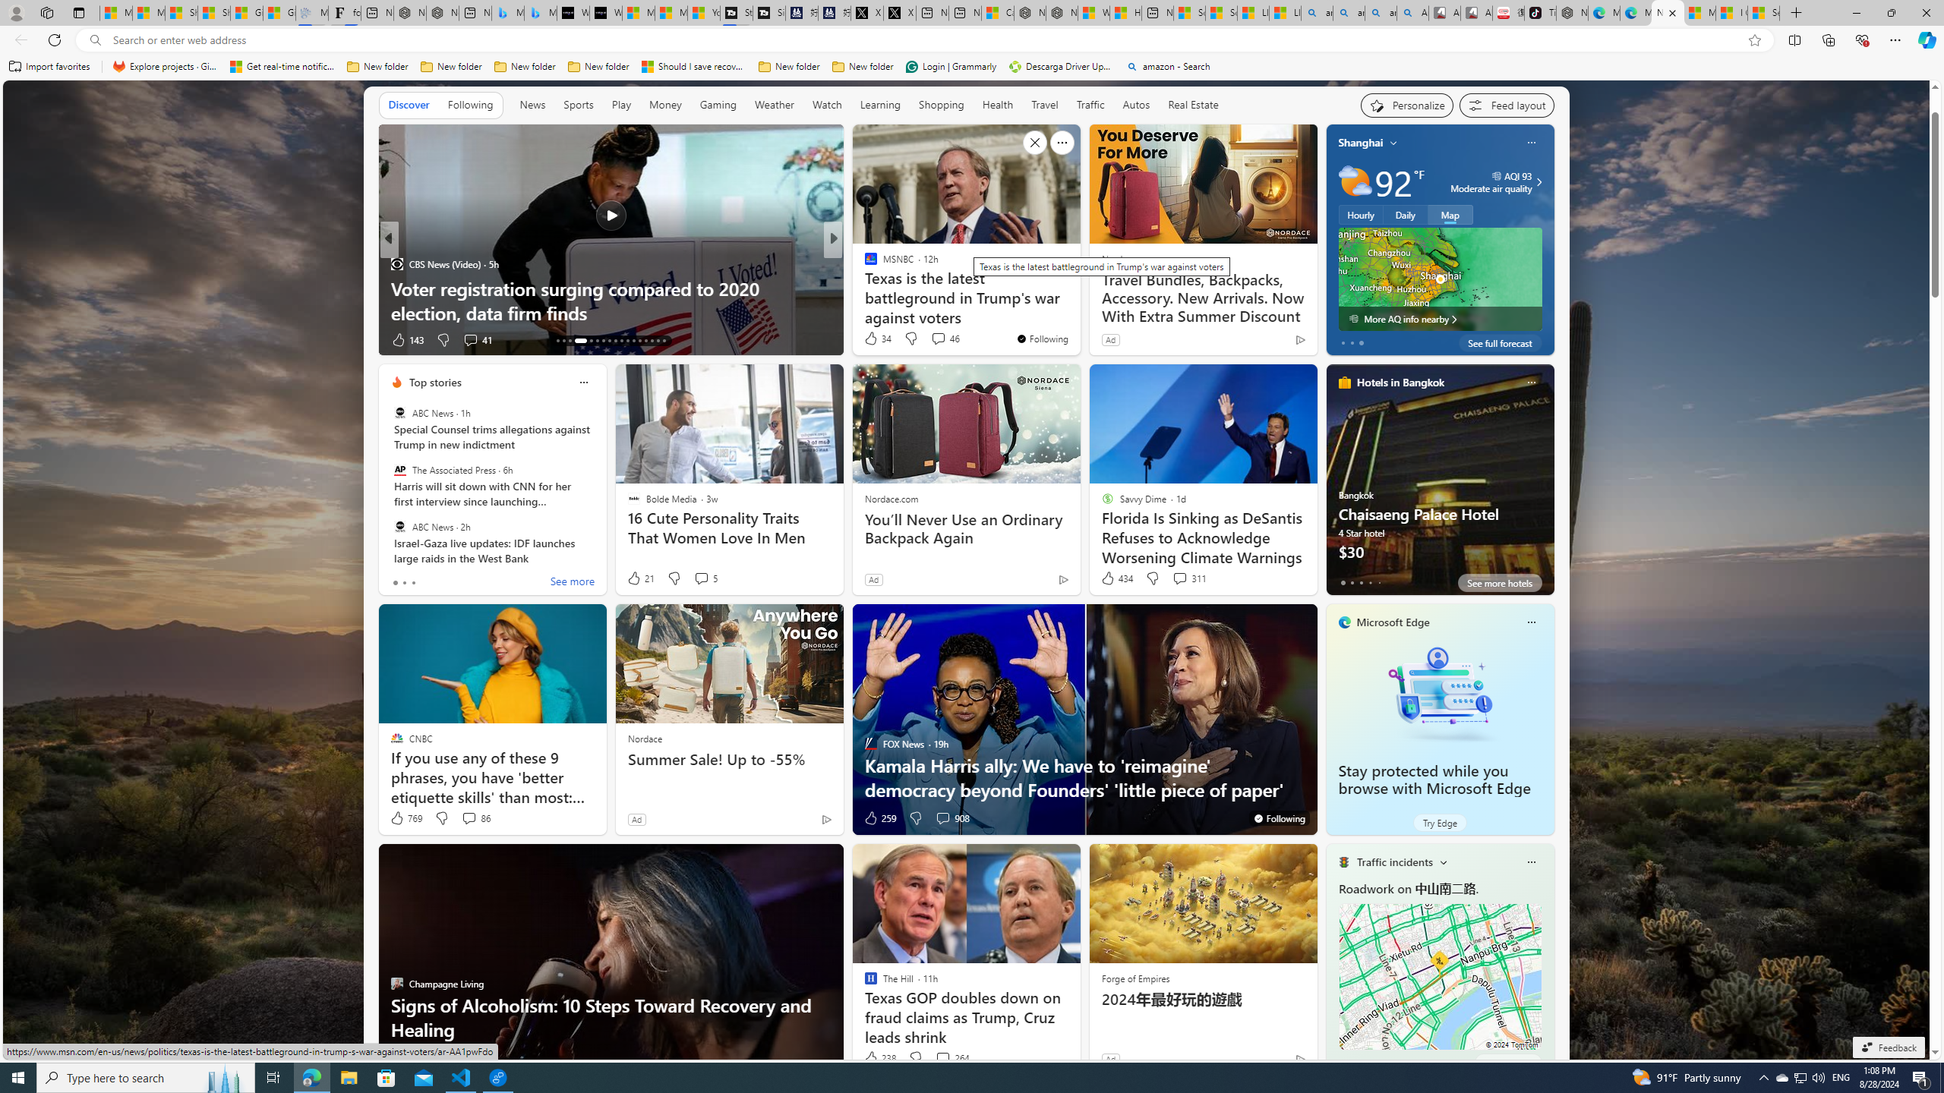 This screenshot has width=1944, height=1093. I want to click on AutomationID: tab-41, so click(658, 341).